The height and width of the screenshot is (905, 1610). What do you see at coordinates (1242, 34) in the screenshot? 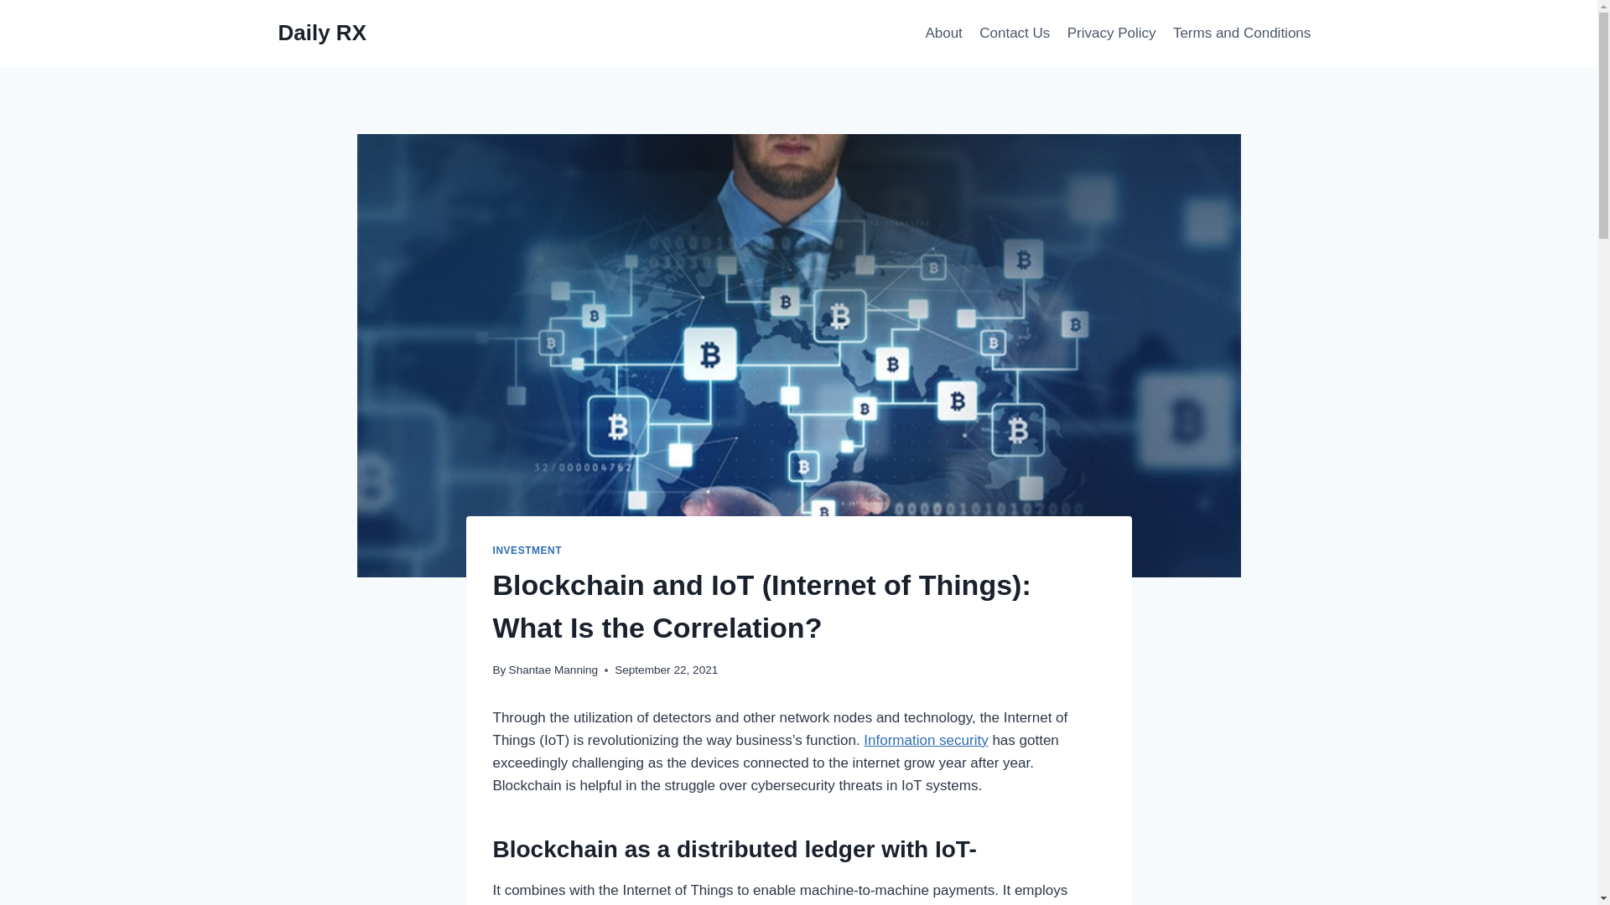
I see `Terms and Conditions` at bounding box center [1242, 34].